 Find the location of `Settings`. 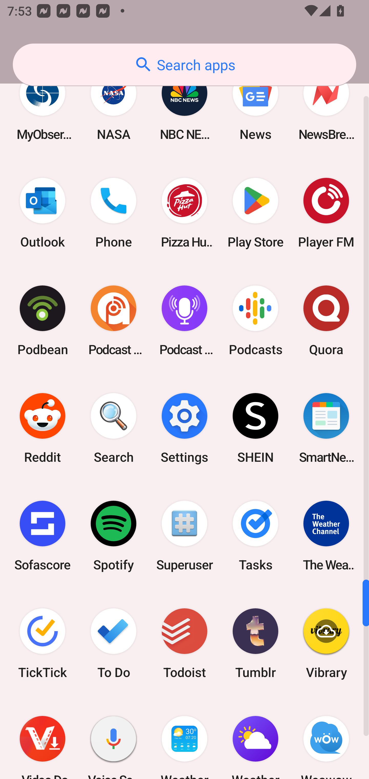

Settings is located at coordinates (184, 428).